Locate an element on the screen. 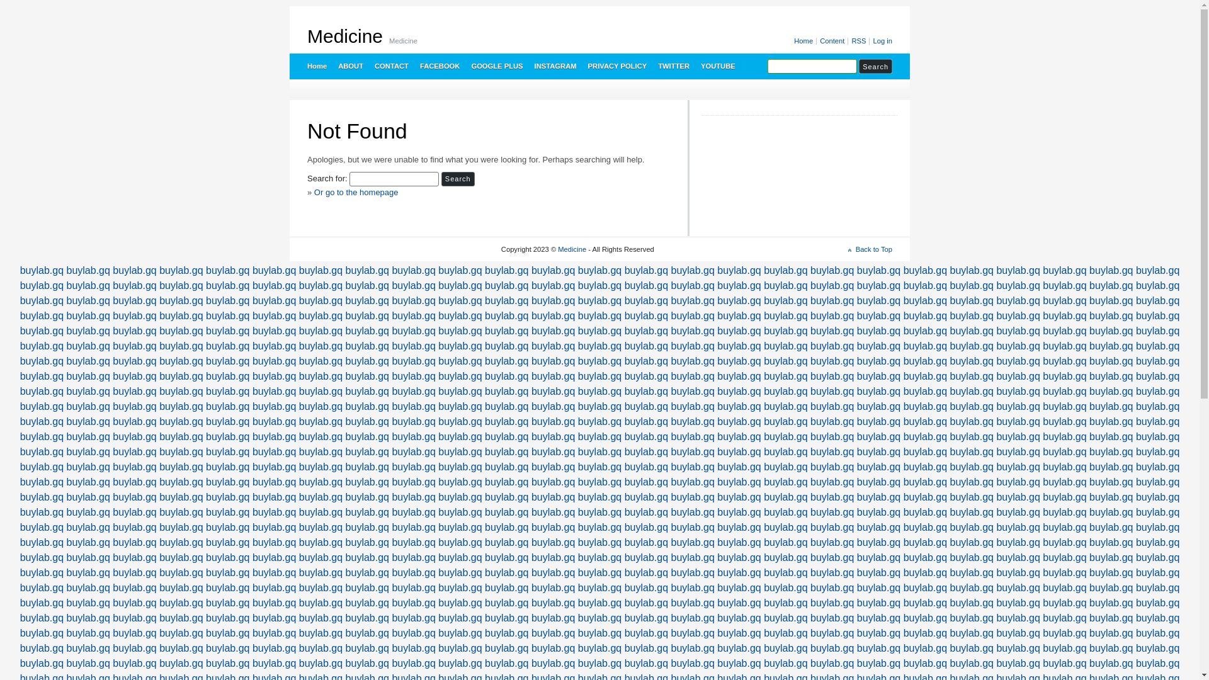  buylab.gq is located at coordinates (413, 649).